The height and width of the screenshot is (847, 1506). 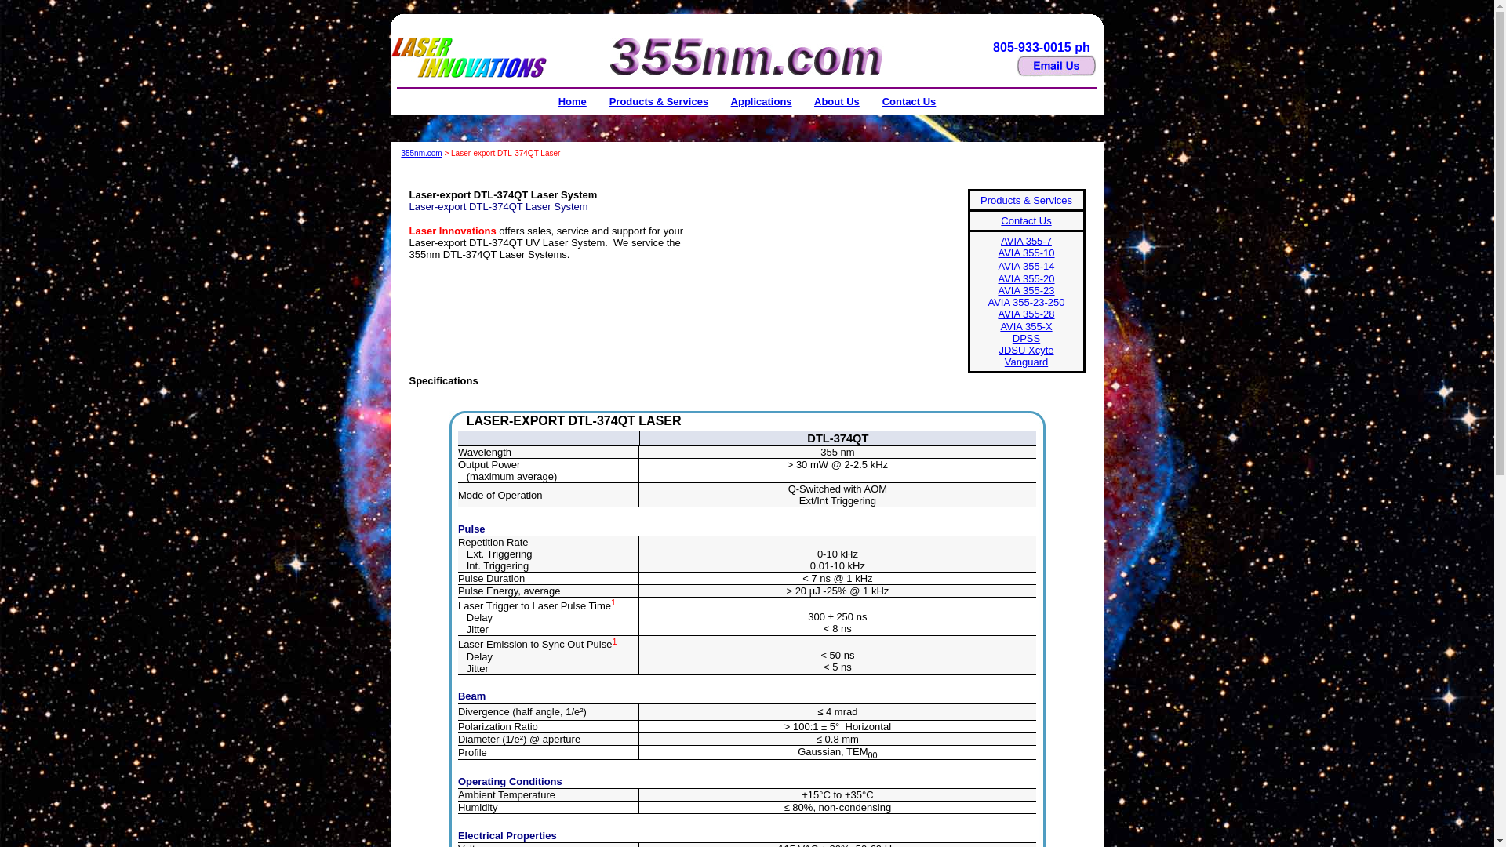 I want to click on Applications, so click(x=761, y=102).